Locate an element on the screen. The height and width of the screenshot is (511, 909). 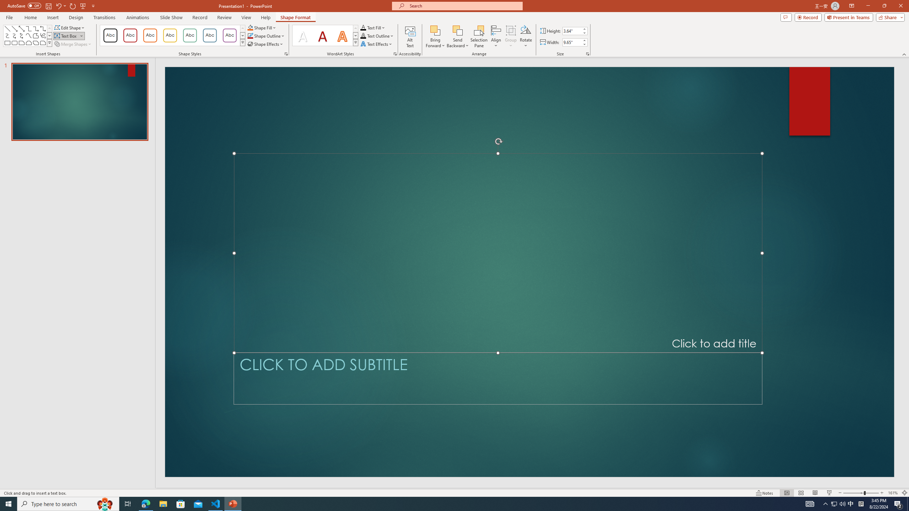
Connector: Curved is located at coordinates (7, 35).